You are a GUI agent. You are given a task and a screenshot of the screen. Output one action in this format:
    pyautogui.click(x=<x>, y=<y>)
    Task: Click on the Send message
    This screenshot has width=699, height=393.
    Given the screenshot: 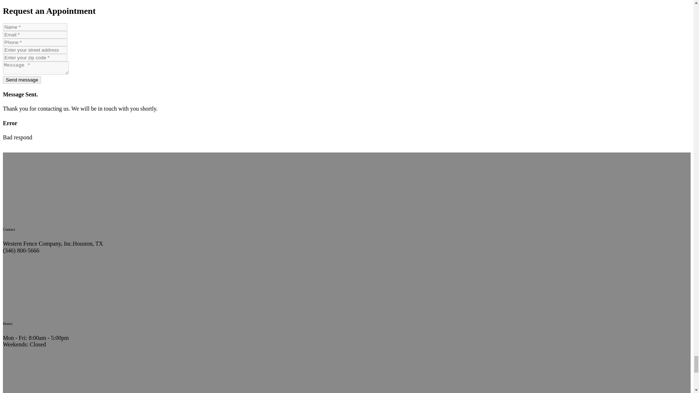 What is the action you would take?
    pyautogui.click(x=22, y=80)
    